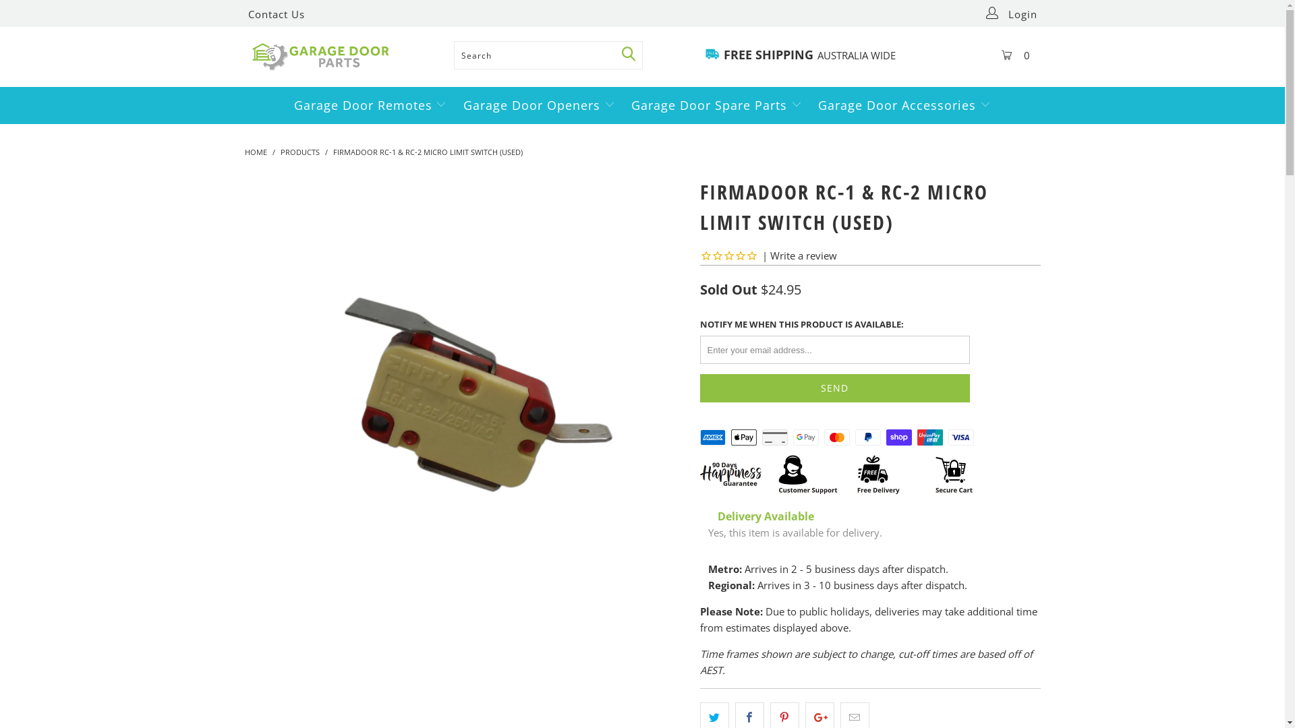 The height and width of the screenshot is (728, 1295). I want to click on HOME, so click(255, 152).